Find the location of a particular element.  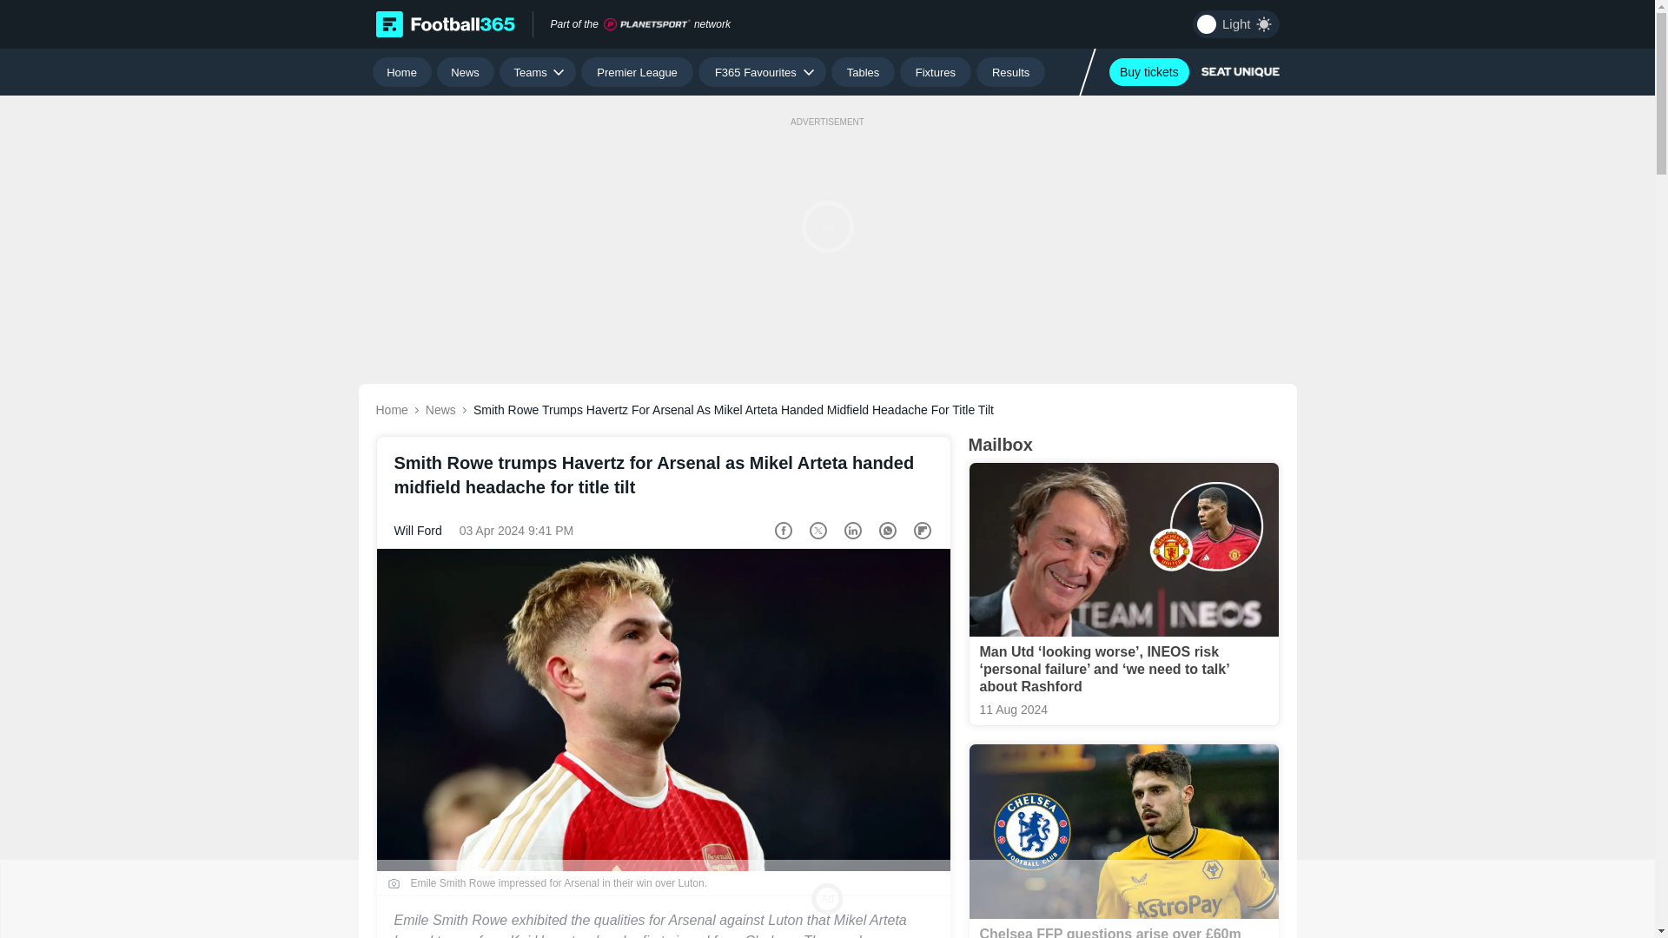

Tables is located at coordinates (862, 71).